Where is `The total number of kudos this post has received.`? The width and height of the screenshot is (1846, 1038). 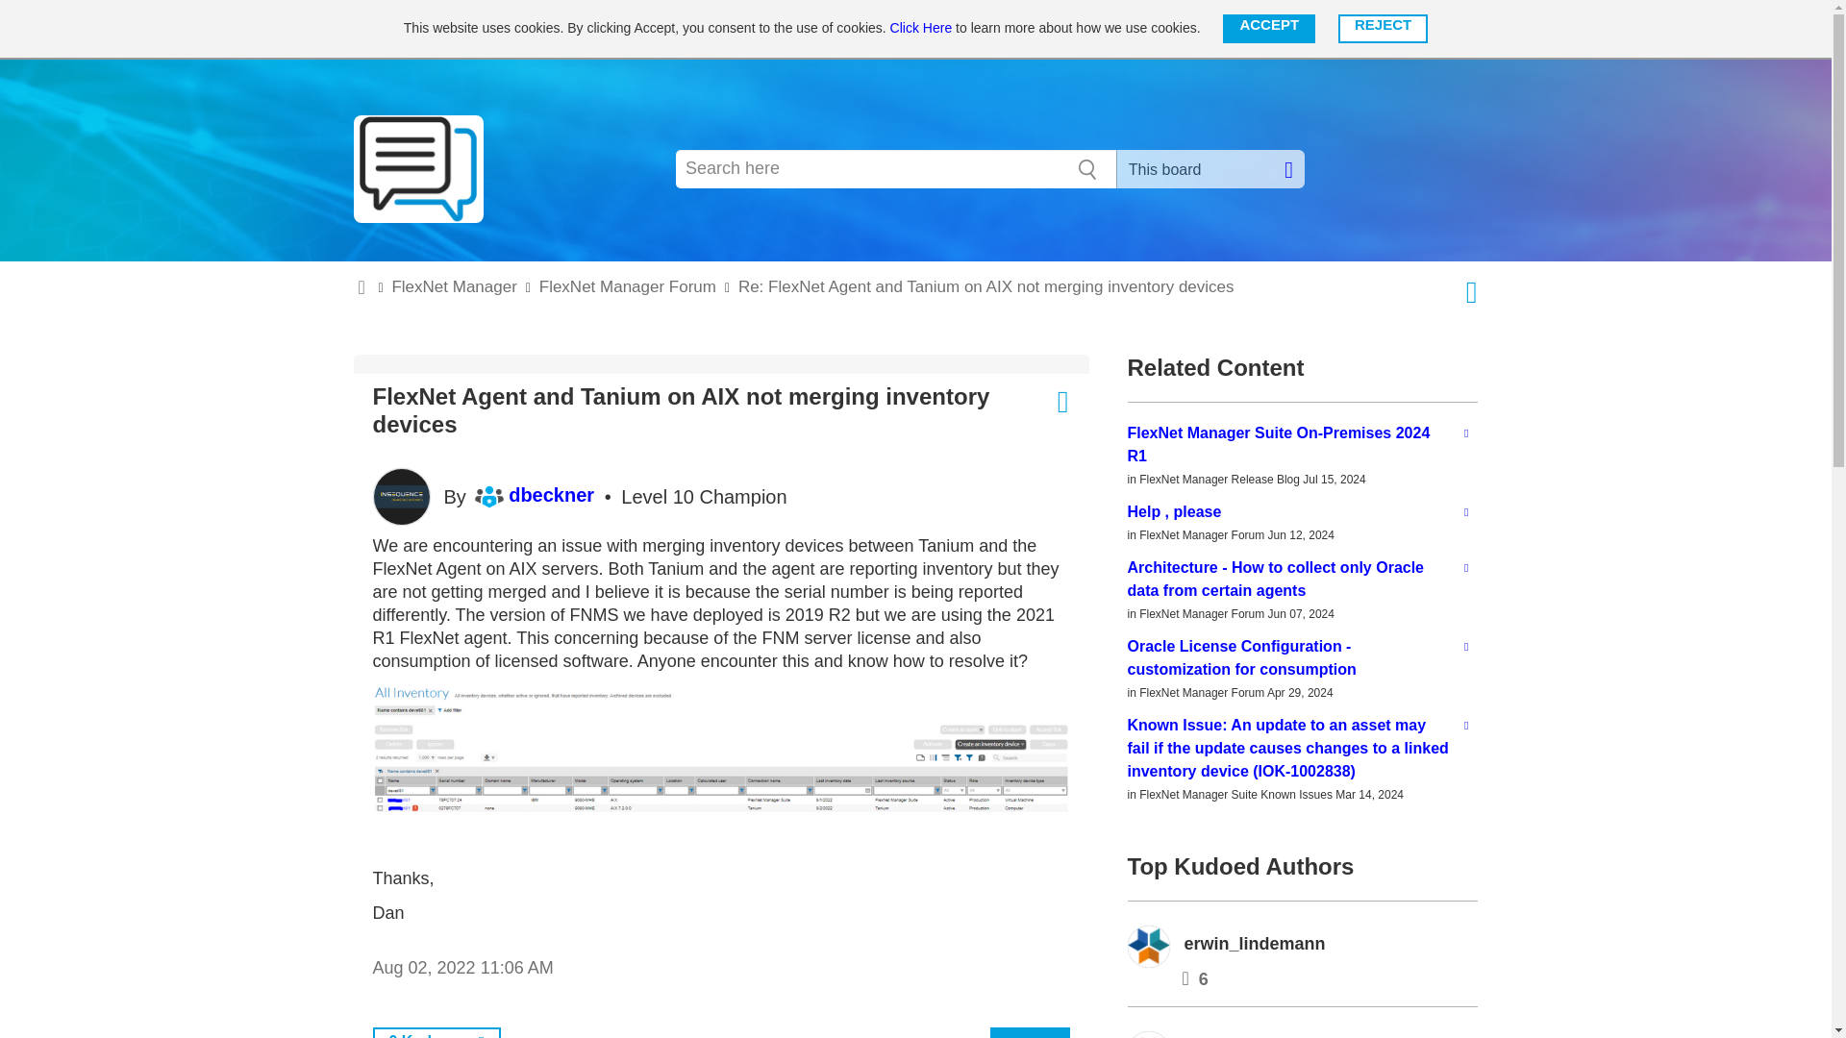 The total number of kudos this post has received. is located at coordinates (419, 1032).